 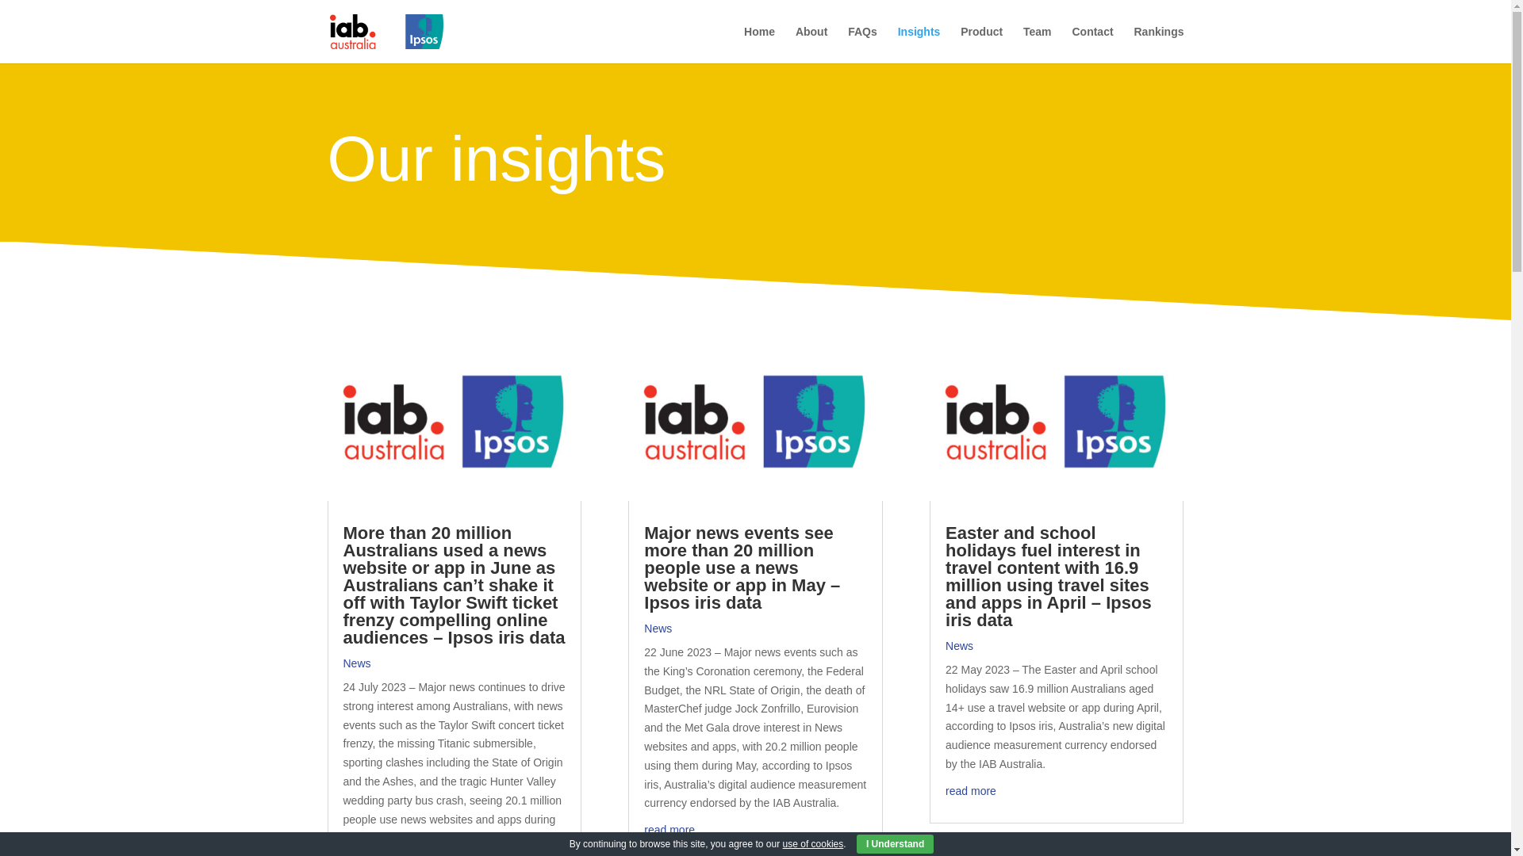 I want to click on Insights, so click(x=919, y=44).